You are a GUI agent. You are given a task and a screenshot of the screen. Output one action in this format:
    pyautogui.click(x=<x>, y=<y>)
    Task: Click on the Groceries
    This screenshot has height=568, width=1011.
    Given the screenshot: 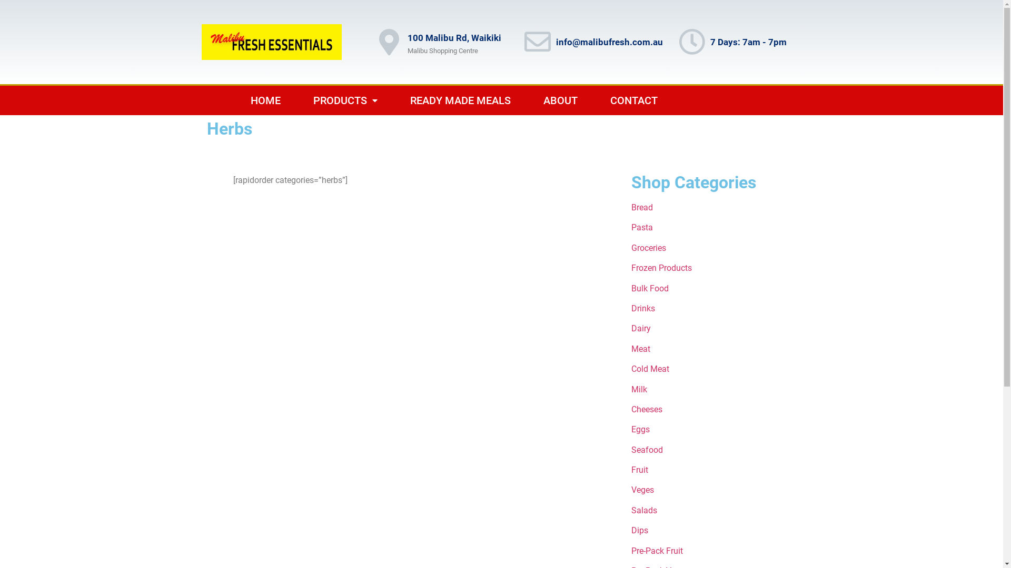 What is the action you would take?
    pyautogui.click(x=649, y=248)
    